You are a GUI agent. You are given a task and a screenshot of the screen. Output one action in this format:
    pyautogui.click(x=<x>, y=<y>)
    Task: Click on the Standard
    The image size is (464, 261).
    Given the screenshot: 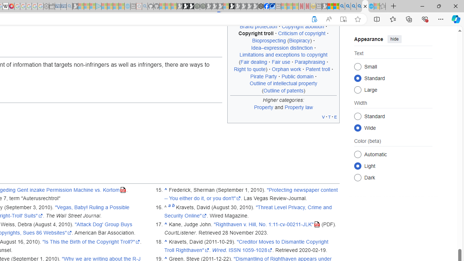 What is the action you would take?
    pyautogui.click(x=357, y=116)
    